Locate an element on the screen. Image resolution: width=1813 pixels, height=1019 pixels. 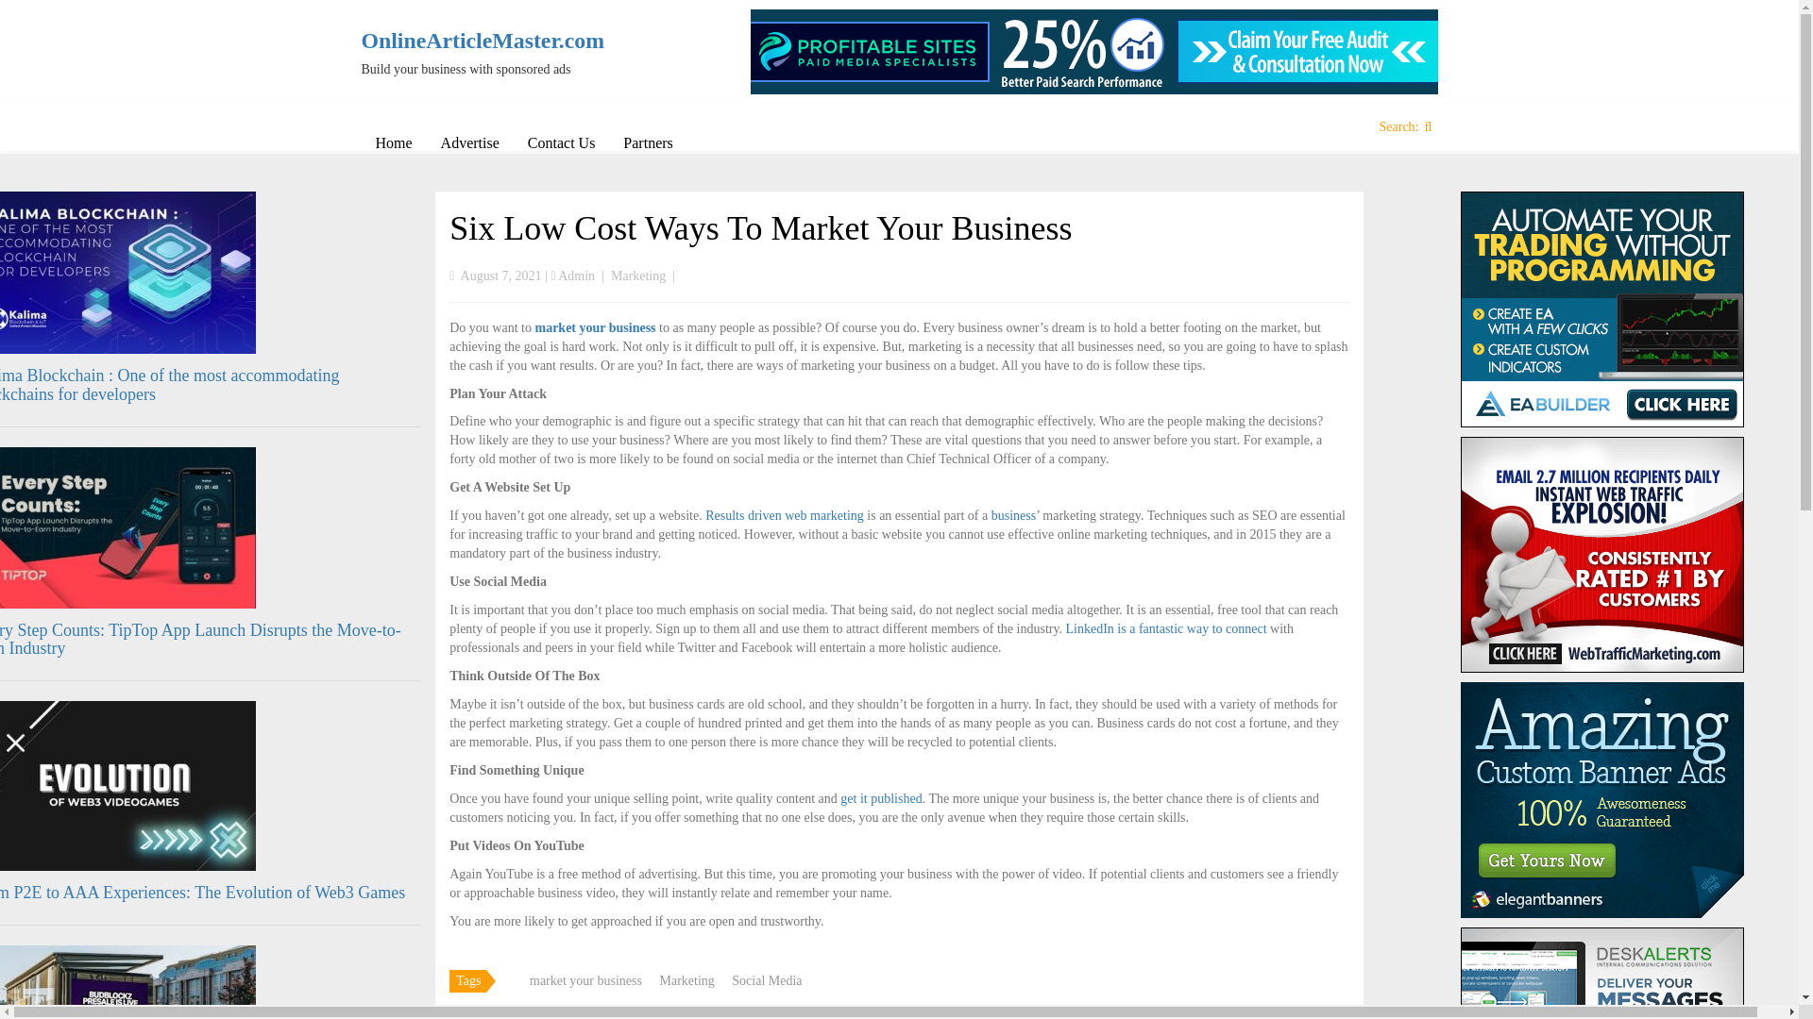
Advertise is located at coordinates (469, 142).